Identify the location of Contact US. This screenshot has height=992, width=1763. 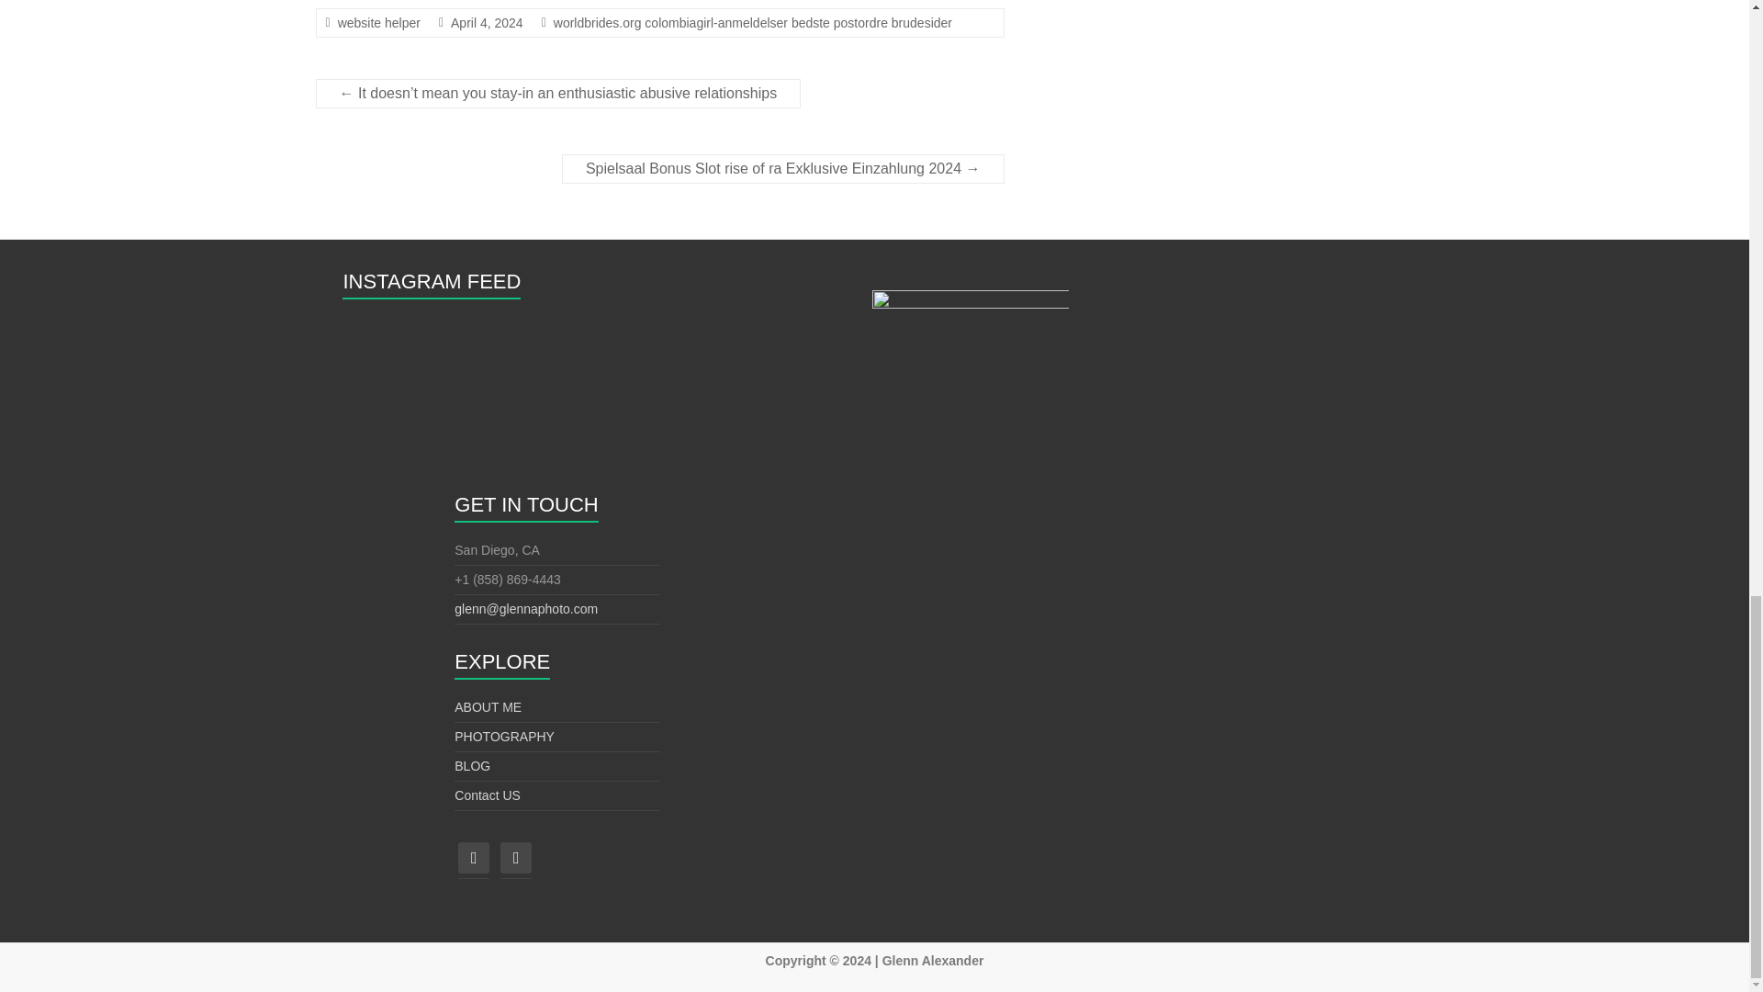
(487, 795).